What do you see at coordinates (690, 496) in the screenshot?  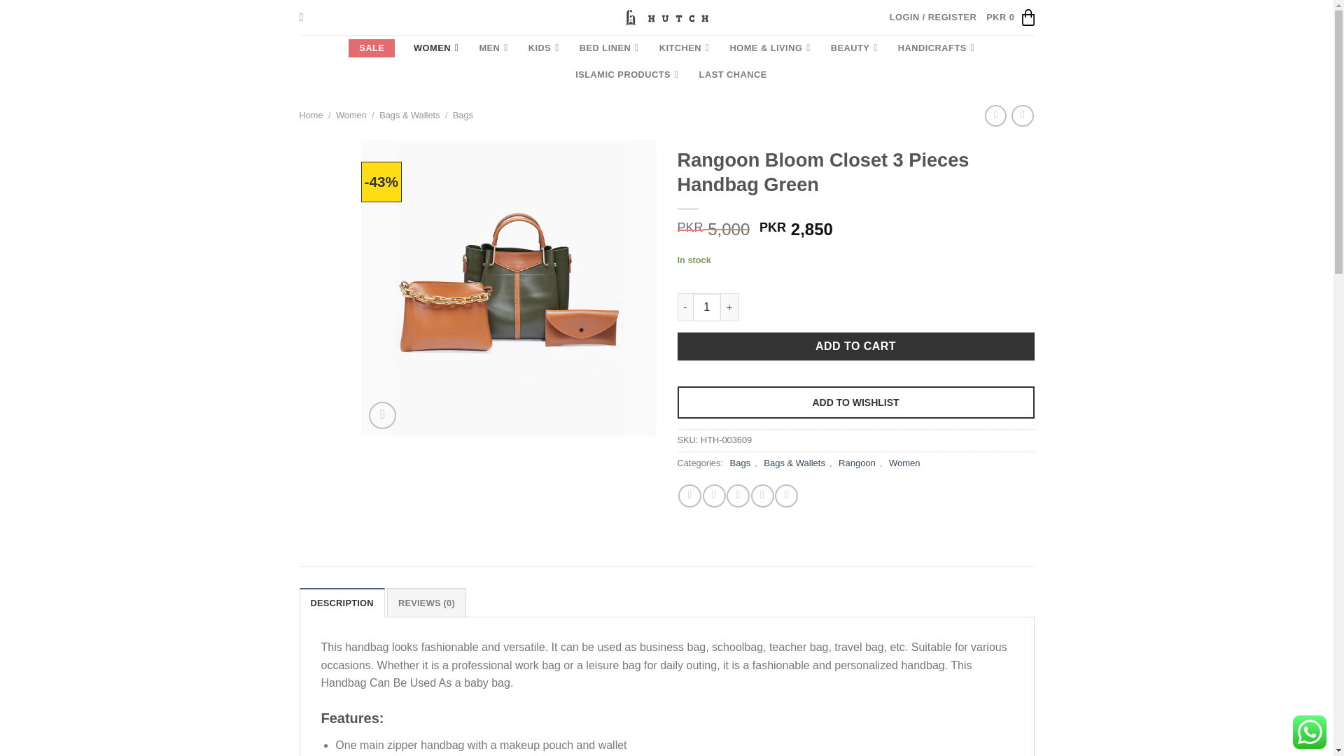 I see `Share on Facebook` at bounding box center [690, 496].